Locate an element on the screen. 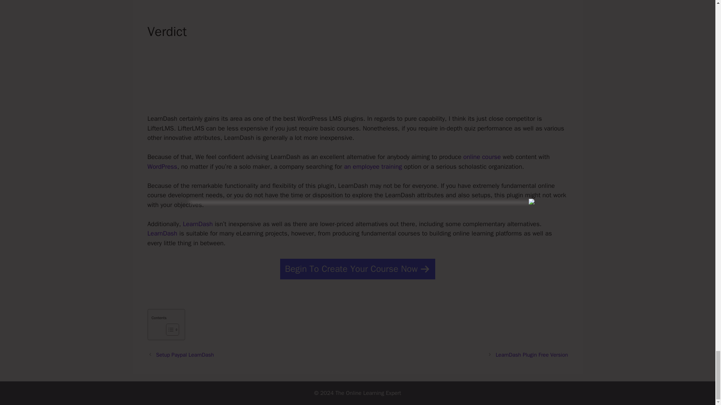 This screenshot has width=721, height=405. online course is located at coordinates (482, 157).